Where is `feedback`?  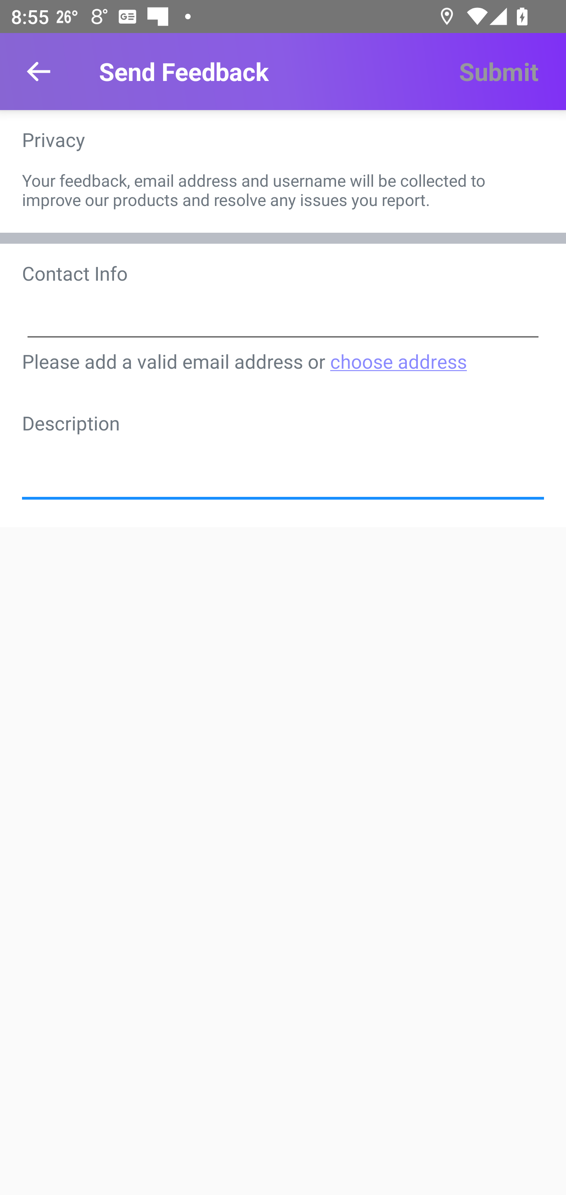
feedback is located at coordinates (283, 463).